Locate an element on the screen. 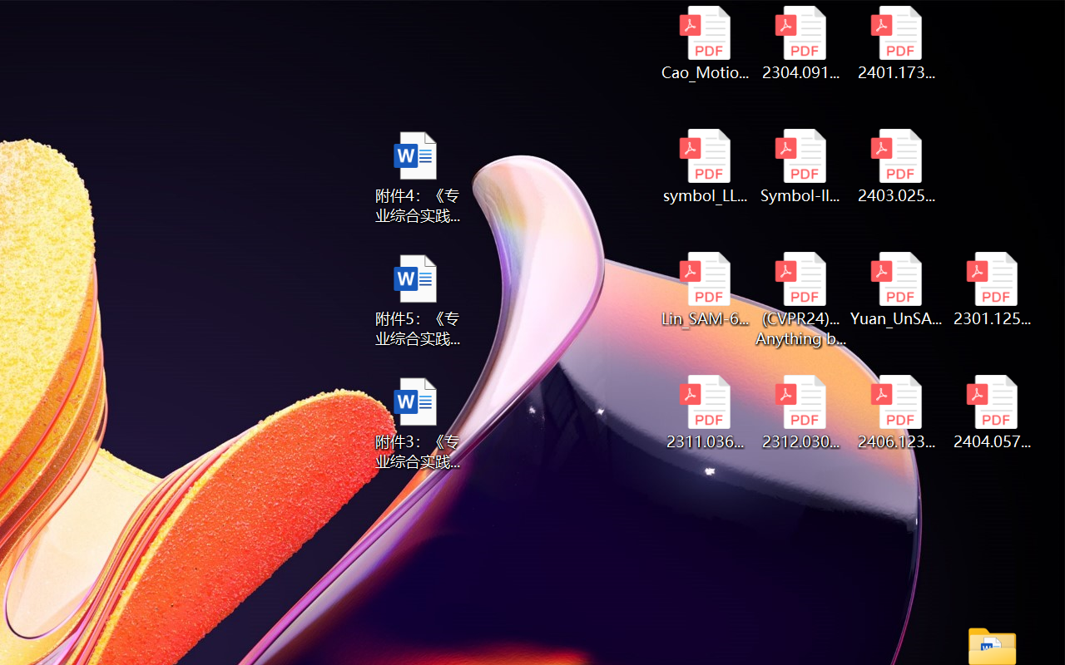  2304.09121v3.pdf is located at coordinates (800, 43).